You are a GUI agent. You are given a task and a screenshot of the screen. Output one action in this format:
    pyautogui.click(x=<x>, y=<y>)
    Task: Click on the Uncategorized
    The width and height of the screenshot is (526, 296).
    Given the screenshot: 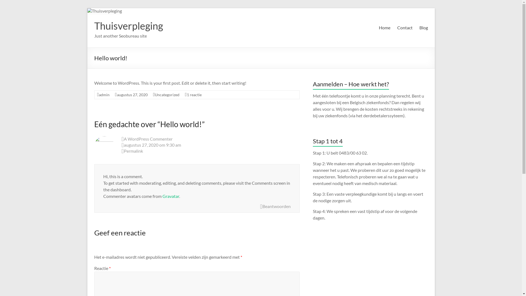 What is the action you would take?
    pyautogui.click(x=167, y=95)
    